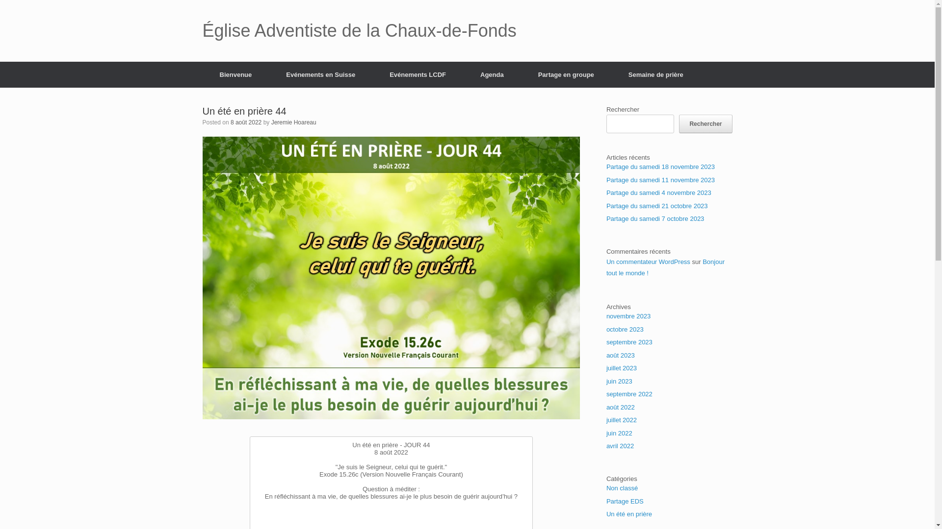 The height and width of the screenshot is (529, 942). Describe the element at coordinates (492, 74) in the screenshot. I see `Agenda` at that location.